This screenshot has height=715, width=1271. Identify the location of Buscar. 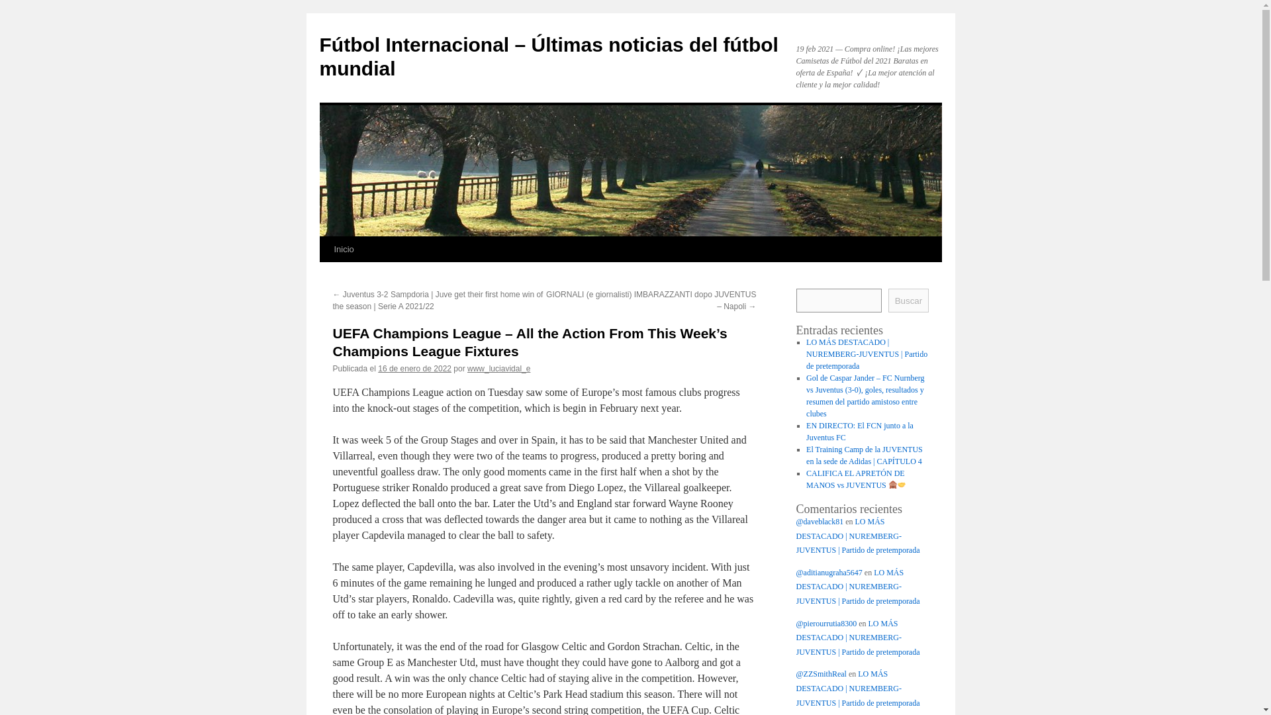
(908, 301).